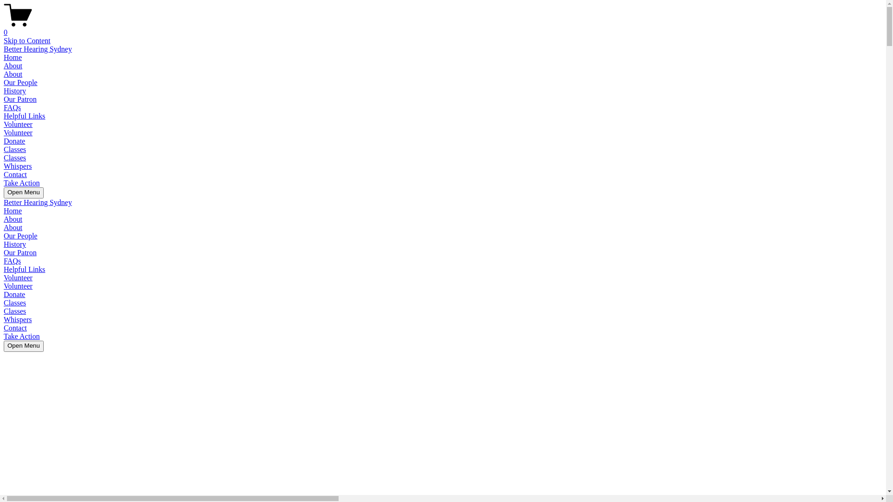 The height and width of the screenshot is (502, 893). Describe the element at coordinates (15, 158) in the screenshot. I see `Classes` at that location.